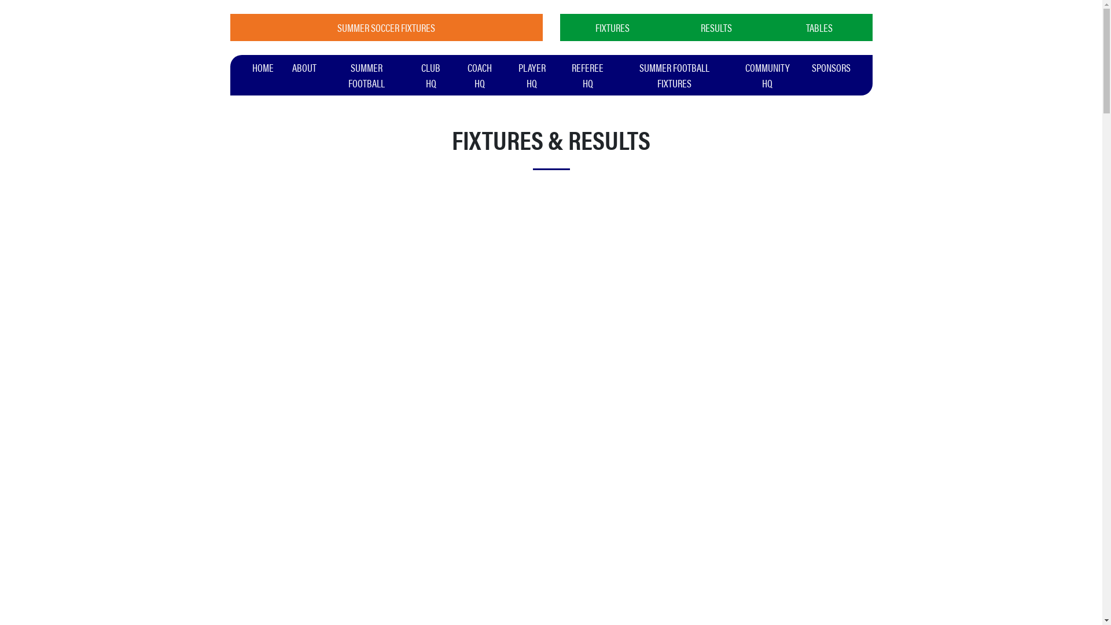 The image size is (1111, 625). What do you see at coordinates (387, 28) in the screenshot?
I see `SUMMER SOCCER FIXTURES` at bounding box center [387, 28].